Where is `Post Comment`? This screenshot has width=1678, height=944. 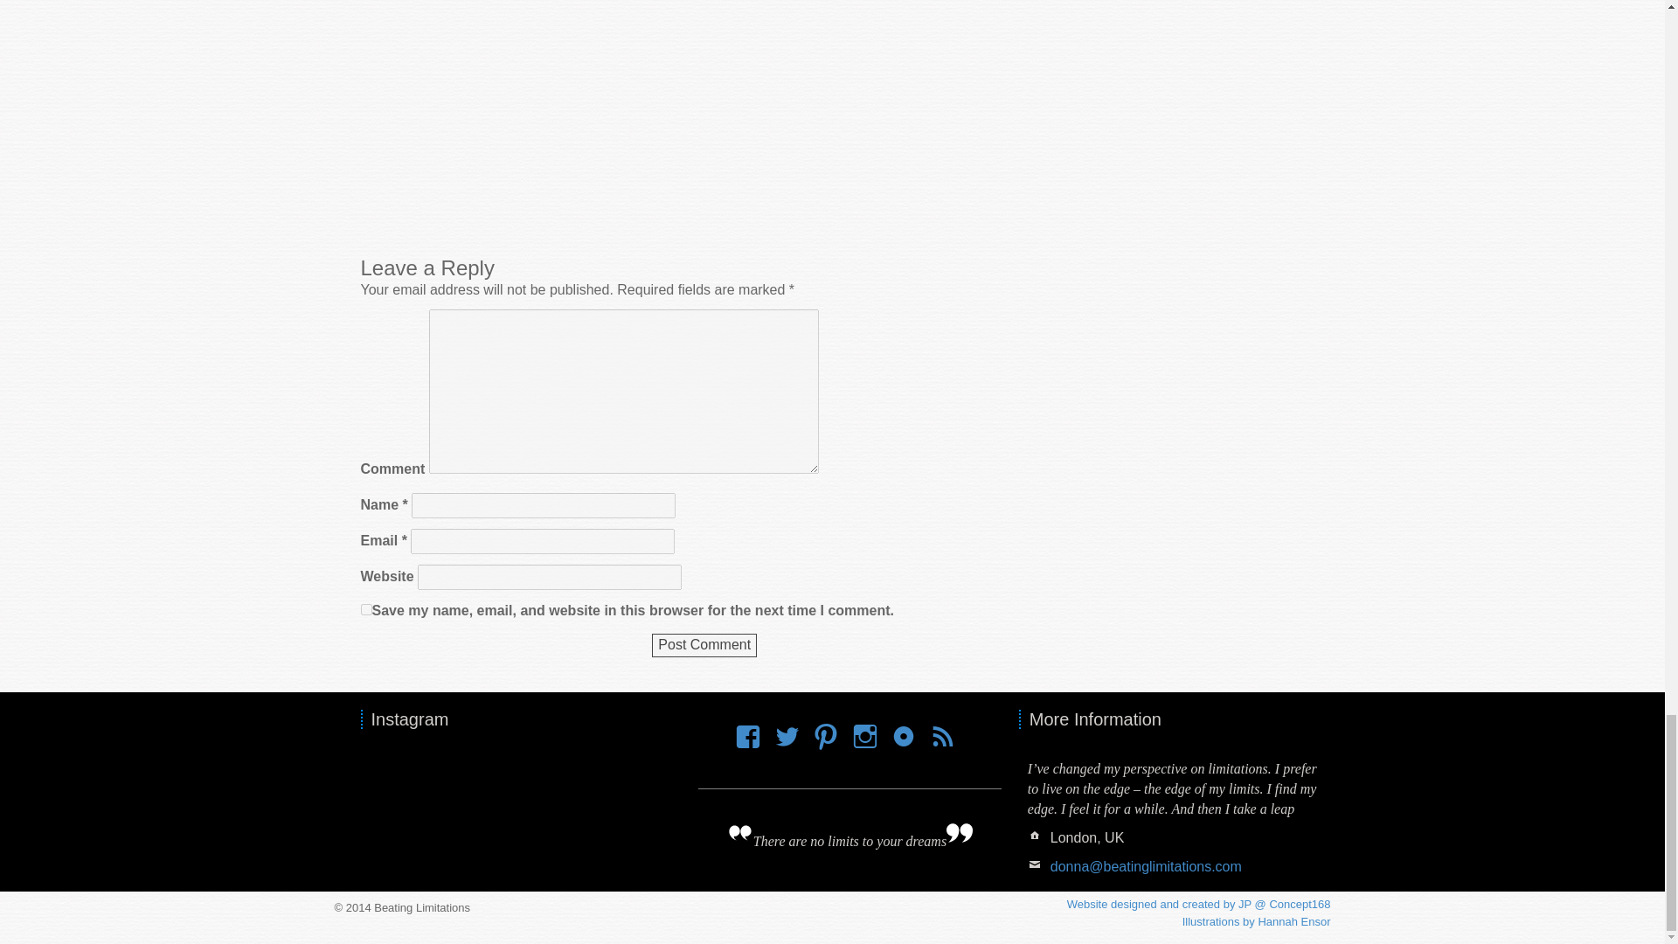 Post Comment is located at coordinates (704, 645).